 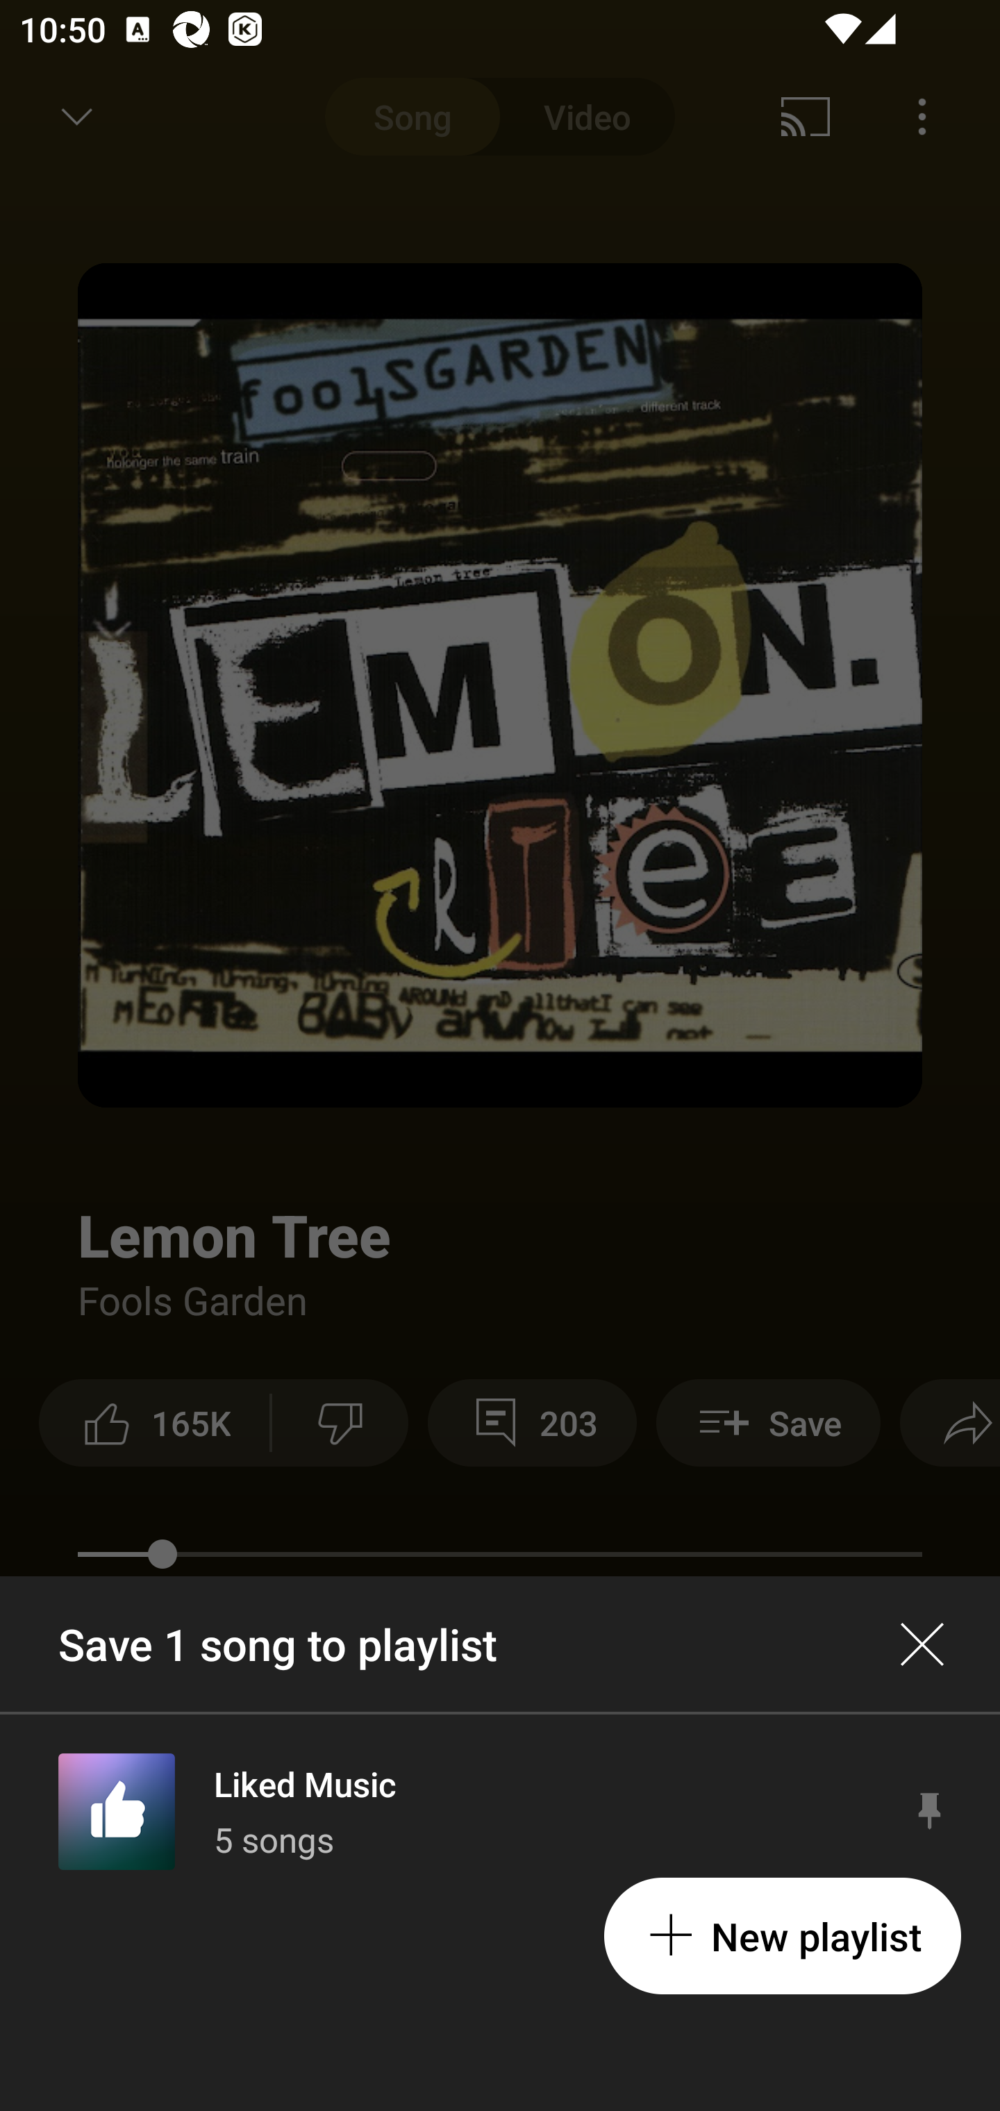 I want to click on New playlist, so click(x=782, y=1935).